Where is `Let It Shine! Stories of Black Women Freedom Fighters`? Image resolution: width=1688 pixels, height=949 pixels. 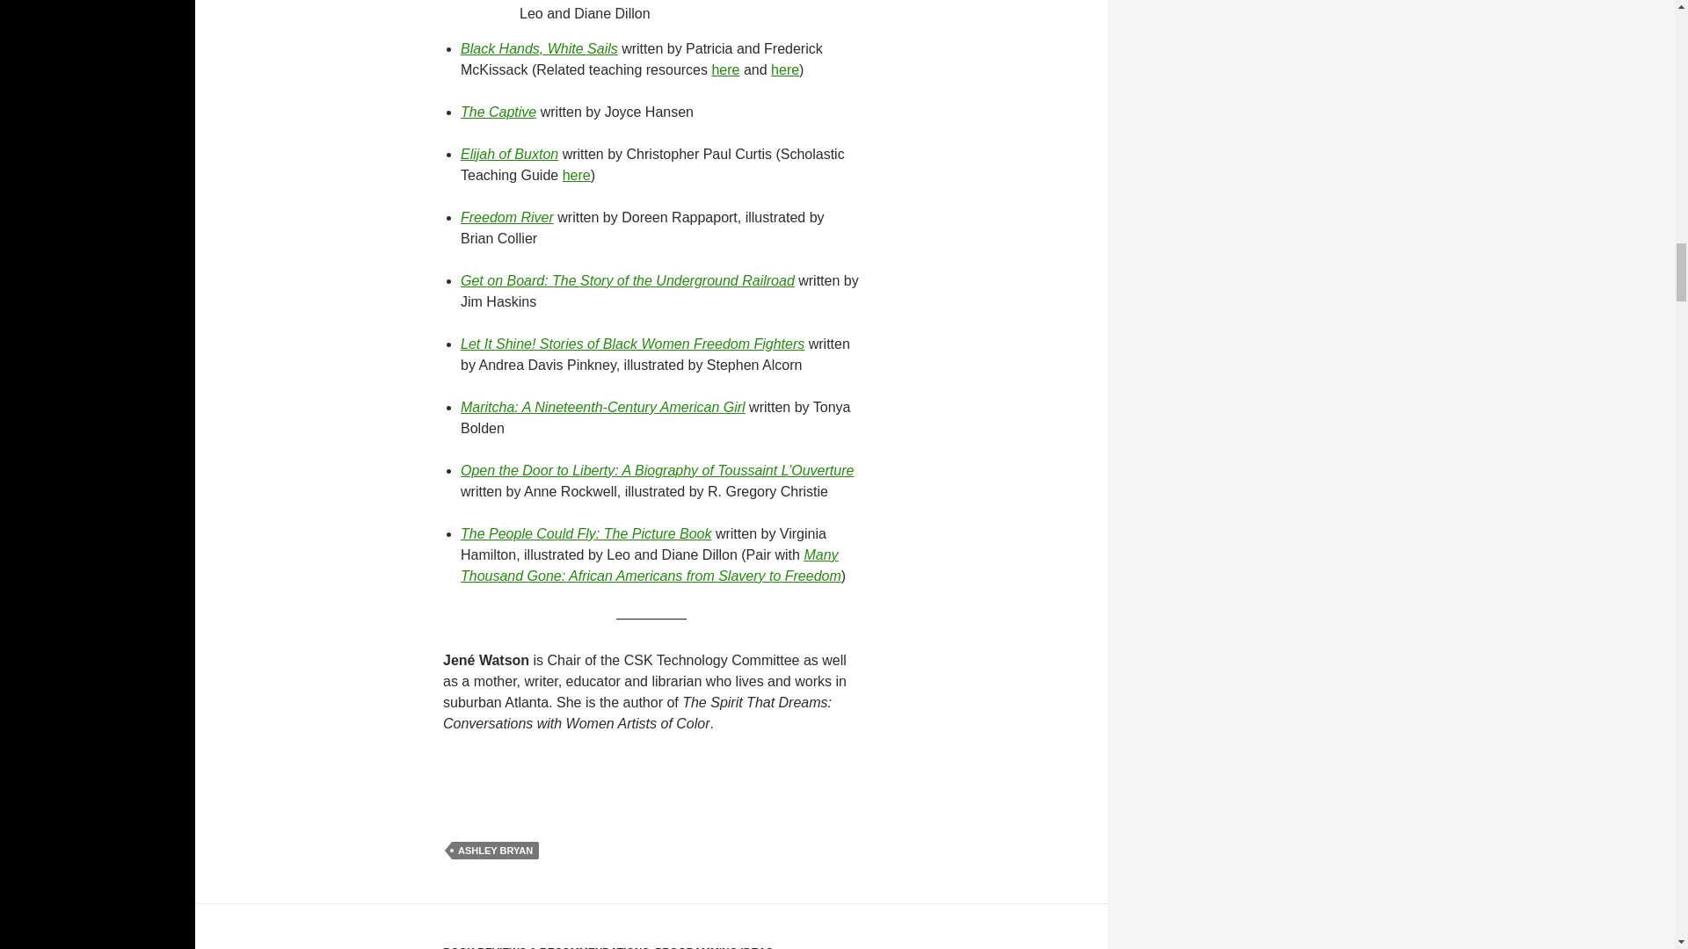 Let It Shine! Stories of Black Women Freedom Fighters is located at coordinates (633, 344).